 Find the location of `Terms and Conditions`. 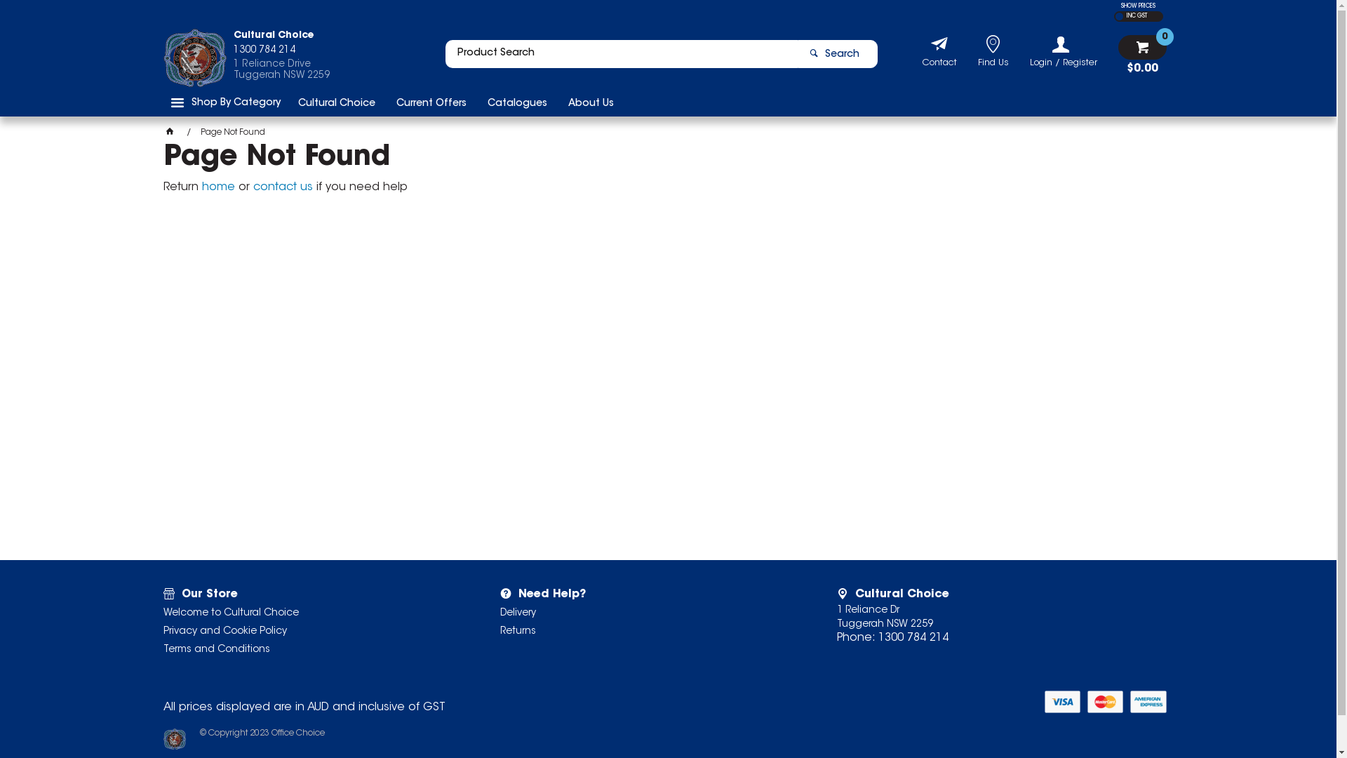

Terms and Conditions is located at coordinates (313, 650).